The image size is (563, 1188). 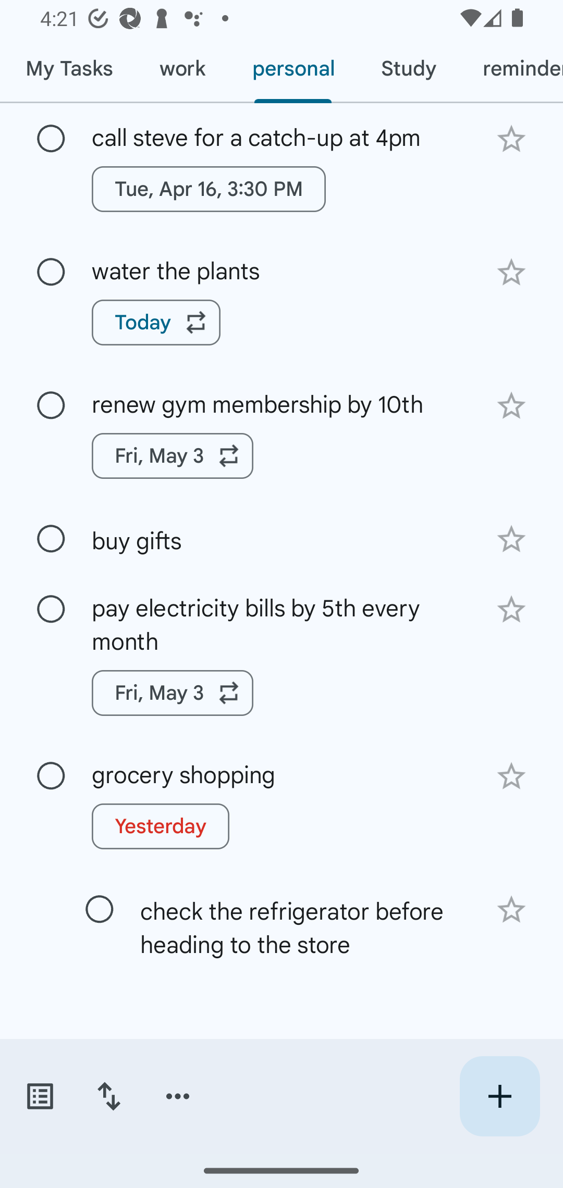 I want to click on More options, so click(x=178, y=1096).